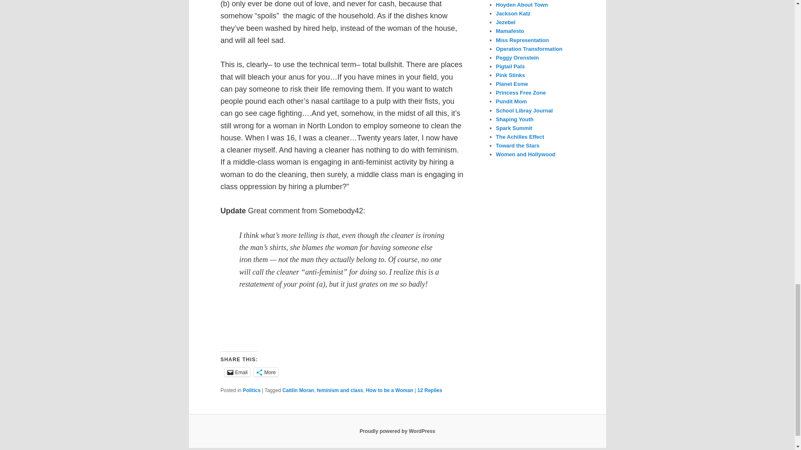 Image resolution: width=801 pixels, height=450 pixels. I want to click on Email, so click(237, 372).